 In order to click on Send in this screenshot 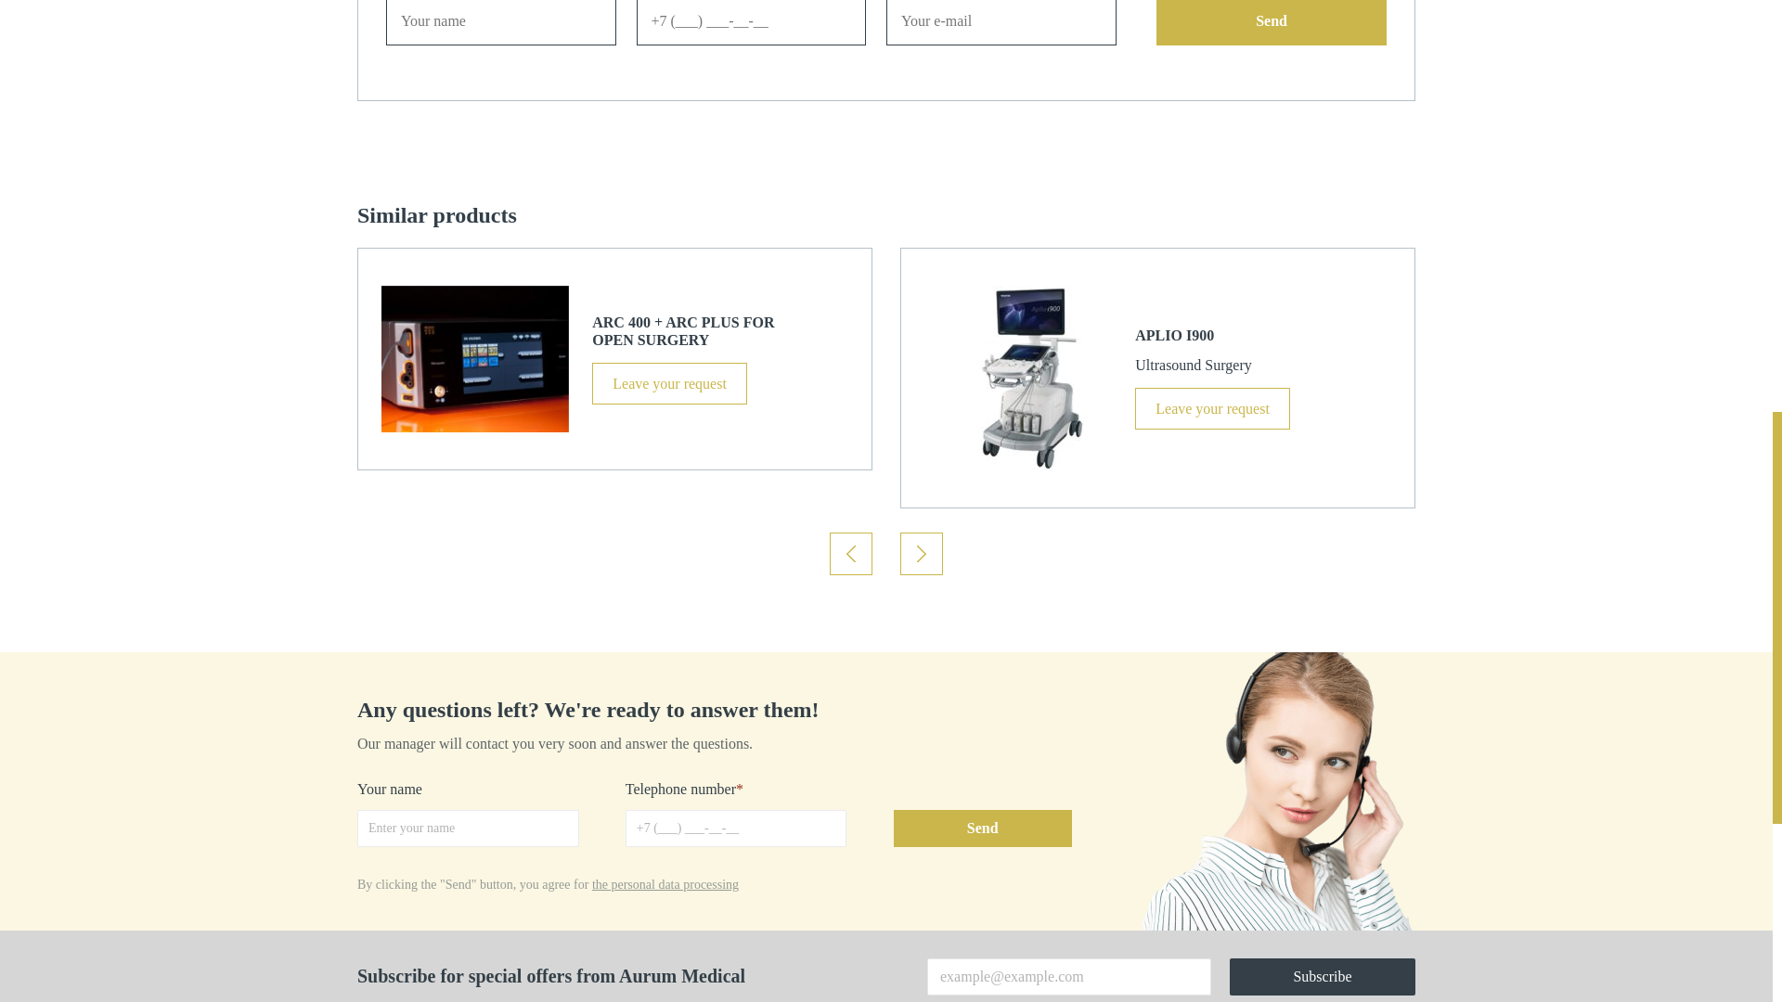, I will do `click(1272, 22)`.